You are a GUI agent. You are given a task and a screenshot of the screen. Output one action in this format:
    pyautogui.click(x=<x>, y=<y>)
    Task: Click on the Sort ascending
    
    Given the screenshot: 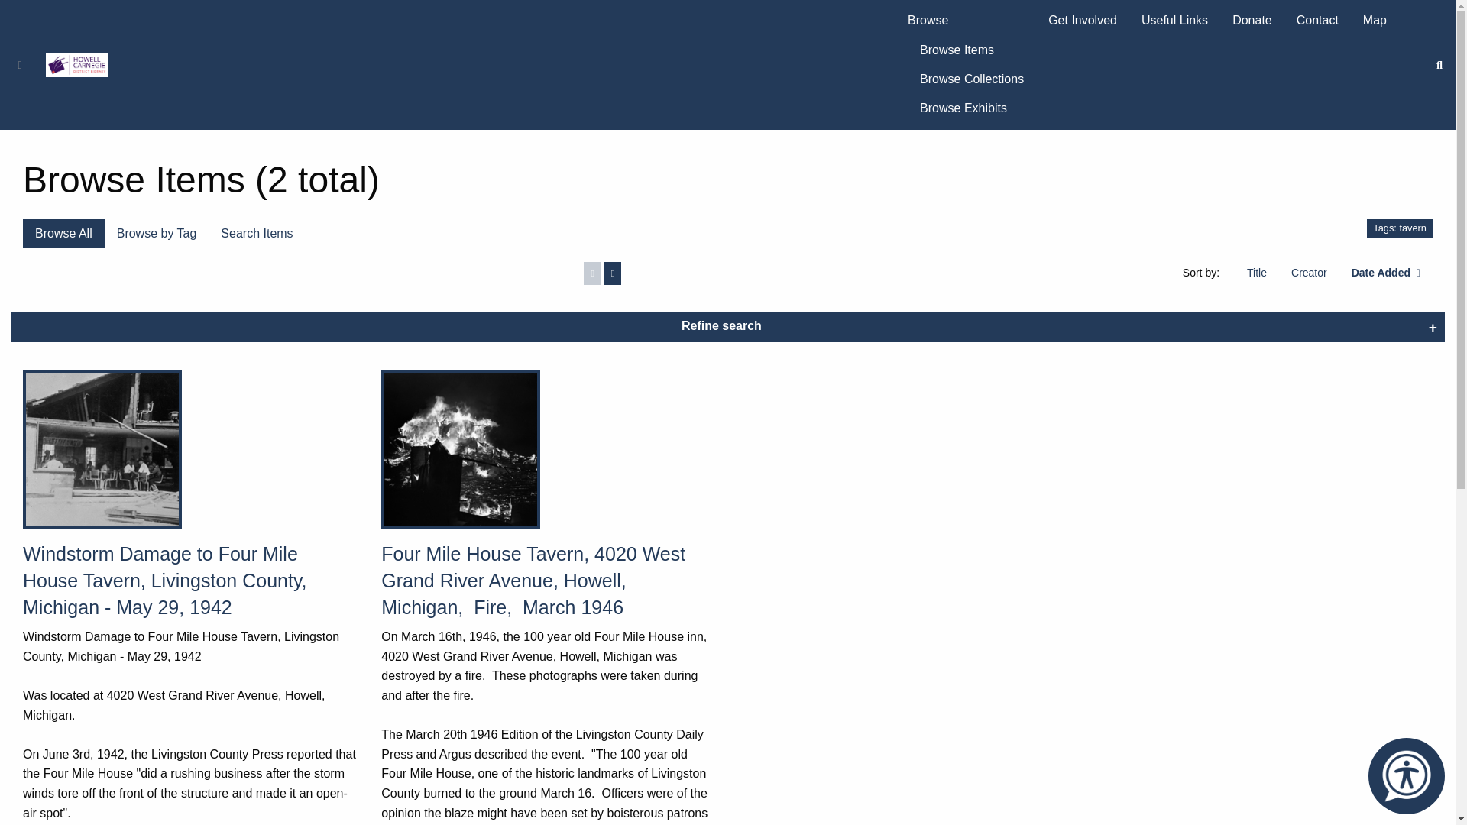 What is the action you would take?
    pyautogui.click(x=1257, y=272)
    